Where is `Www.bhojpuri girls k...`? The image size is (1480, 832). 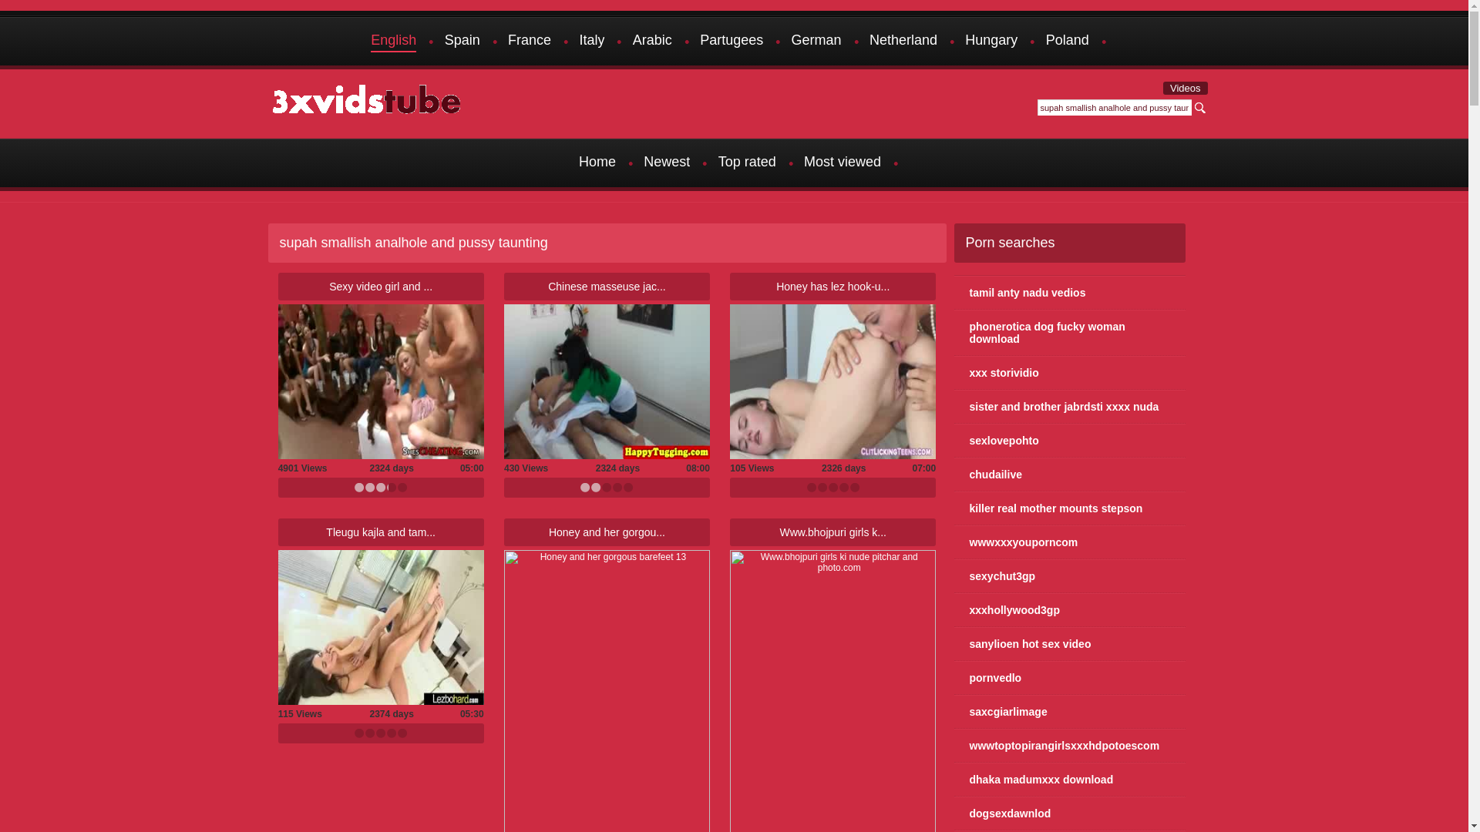 Www.bhojpuri girls k... is located at coordinates (833, 532).